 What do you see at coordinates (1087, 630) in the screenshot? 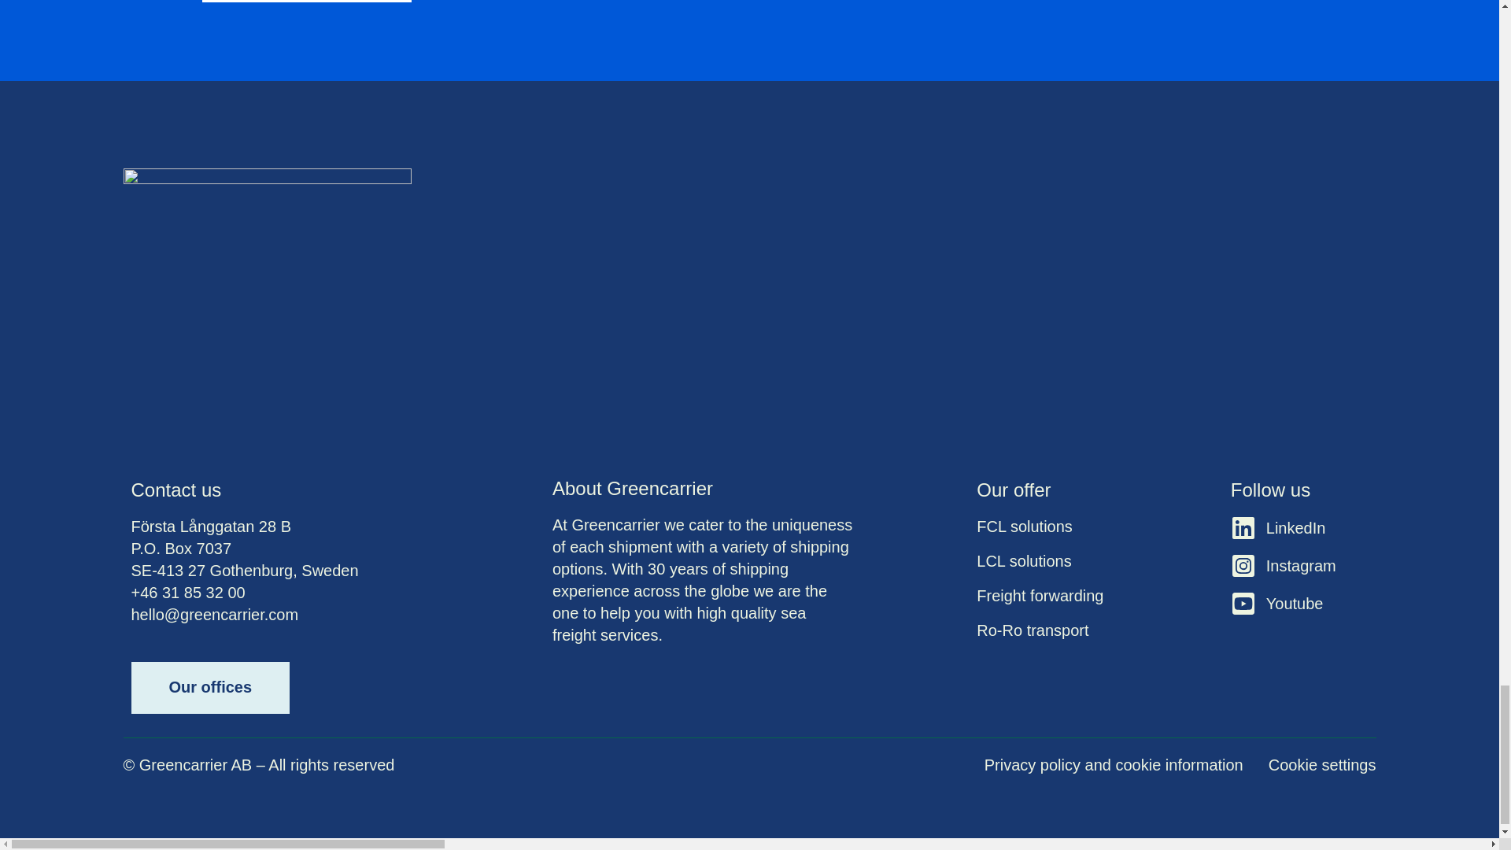
I see `Ro-Ro transport` at bounding box center [1087, 630].